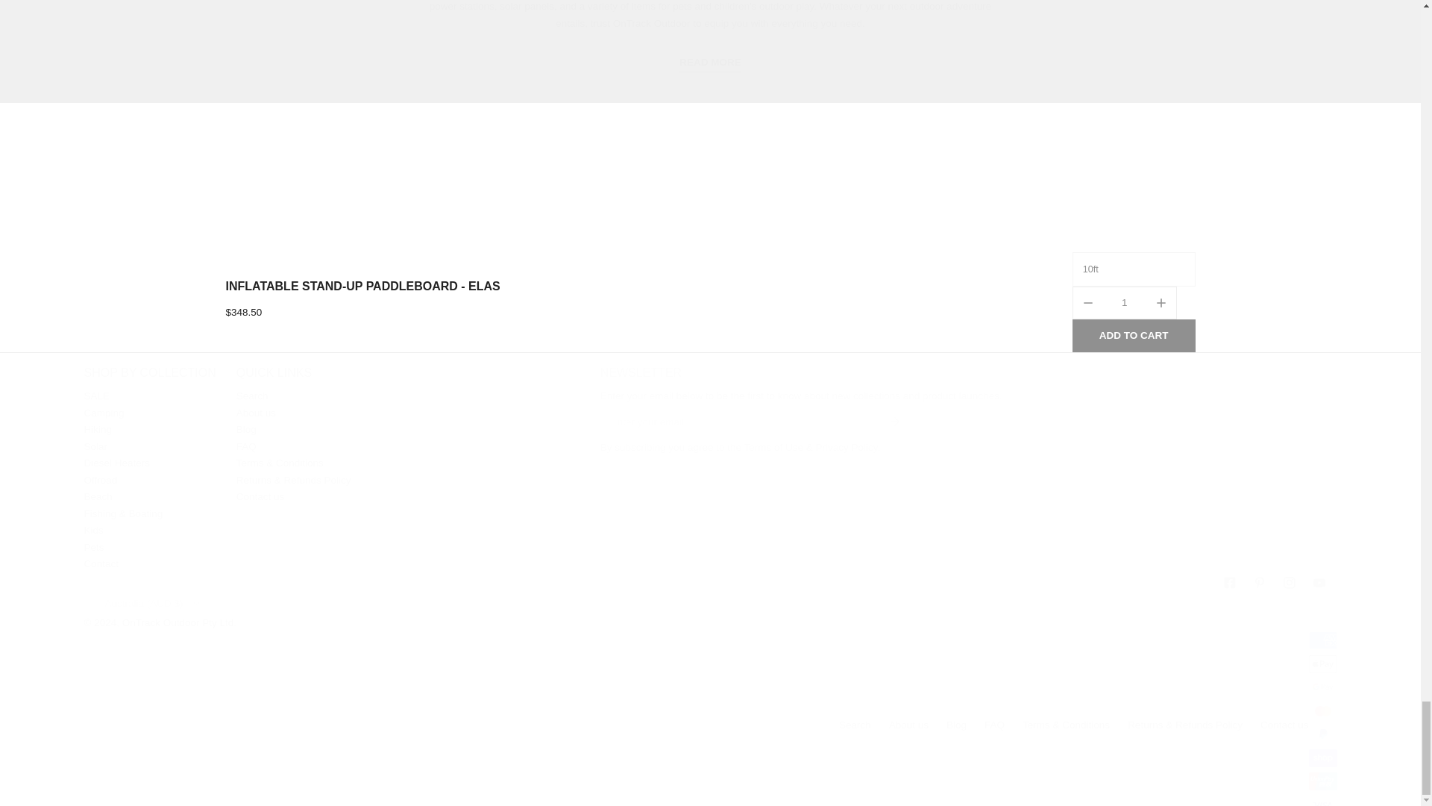  Describe the element at coordinates (1125, 302) in the screenshot. I see `1` at that location.